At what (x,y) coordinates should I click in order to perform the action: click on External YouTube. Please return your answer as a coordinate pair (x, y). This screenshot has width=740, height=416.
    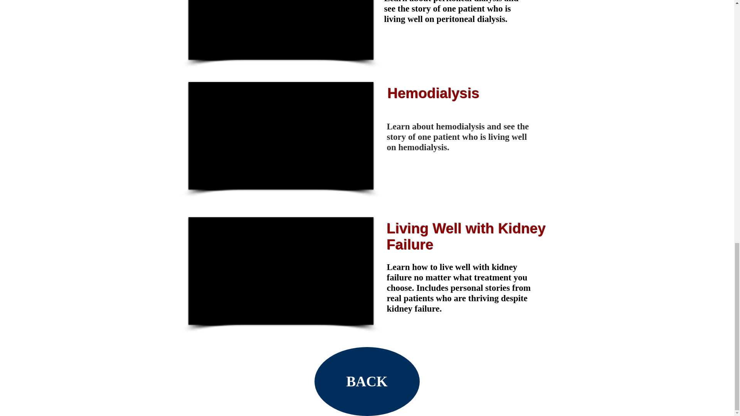
    Looking at the image, I should click on (280, 271).